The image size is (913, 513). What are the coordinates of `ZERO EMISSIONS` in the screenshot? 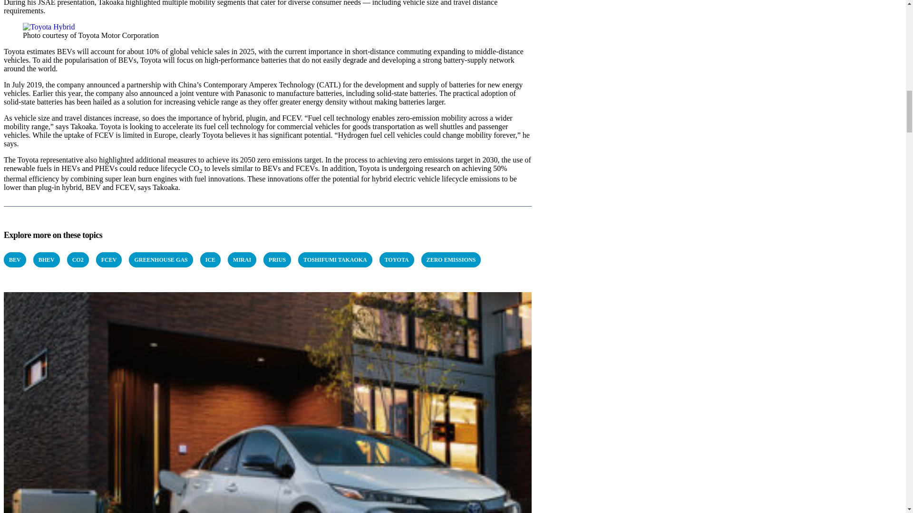 It's located at (451, 259).